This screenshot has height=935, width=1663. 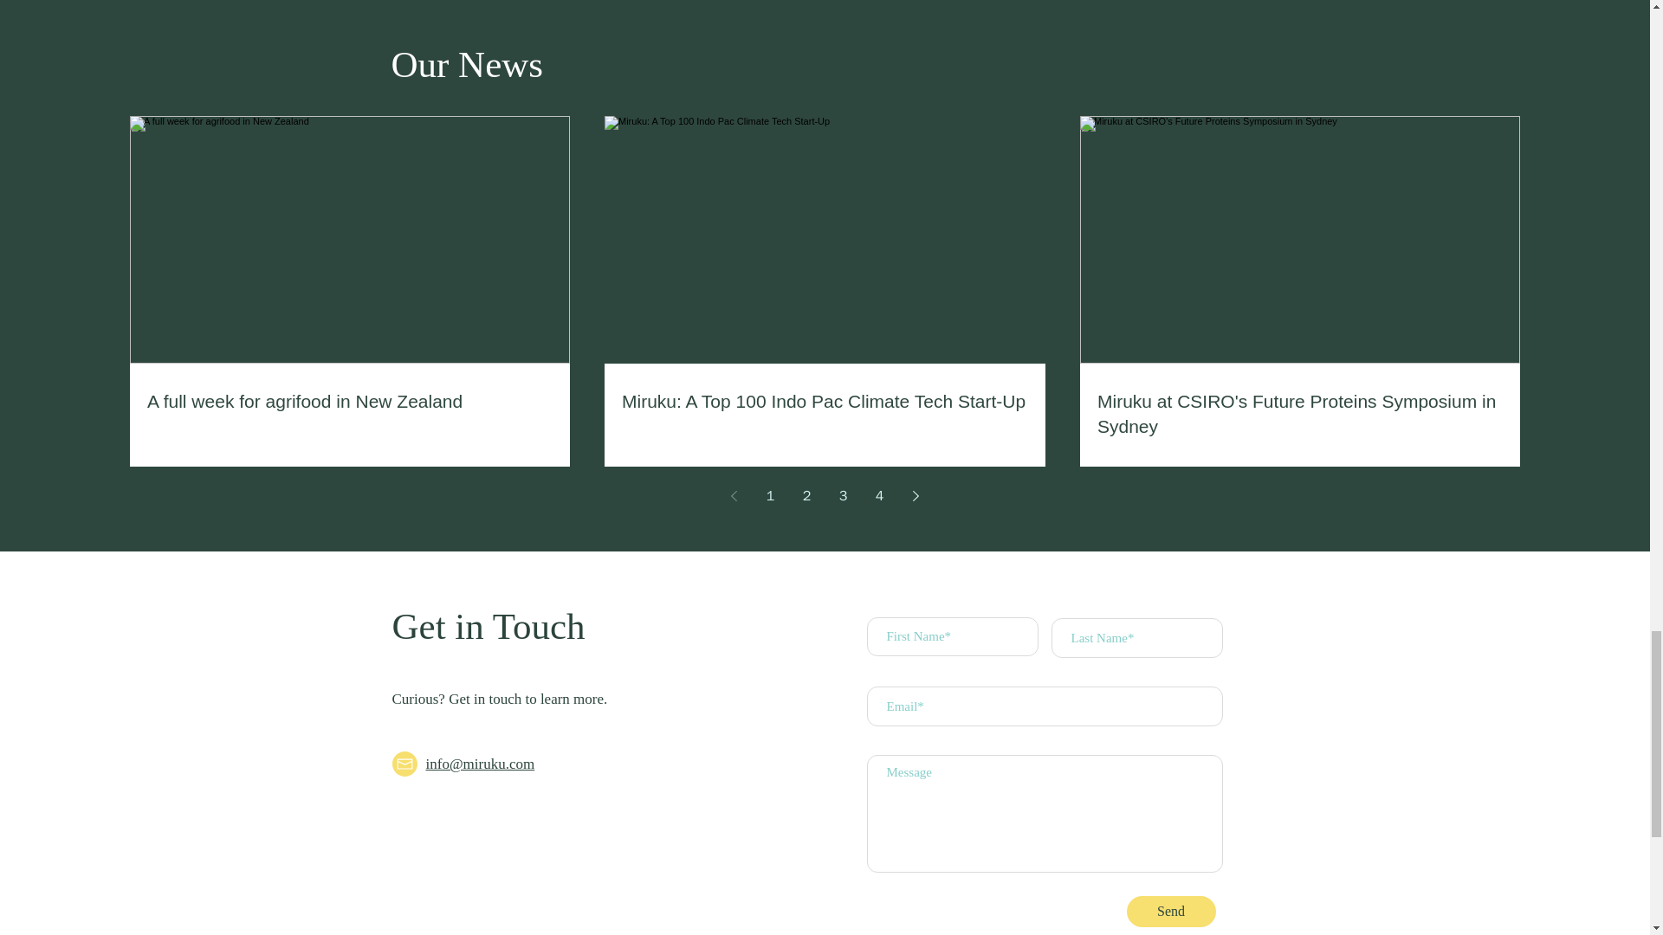 I want to click on A full week for agrifood in New Zealand, so click(x=350, y=402).